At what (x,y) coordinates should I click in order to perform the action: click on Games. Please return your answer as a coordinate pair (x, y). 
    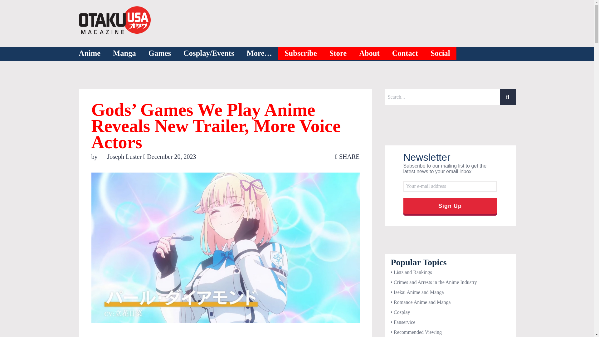
    Looking at the image, I should click on (160, 53).